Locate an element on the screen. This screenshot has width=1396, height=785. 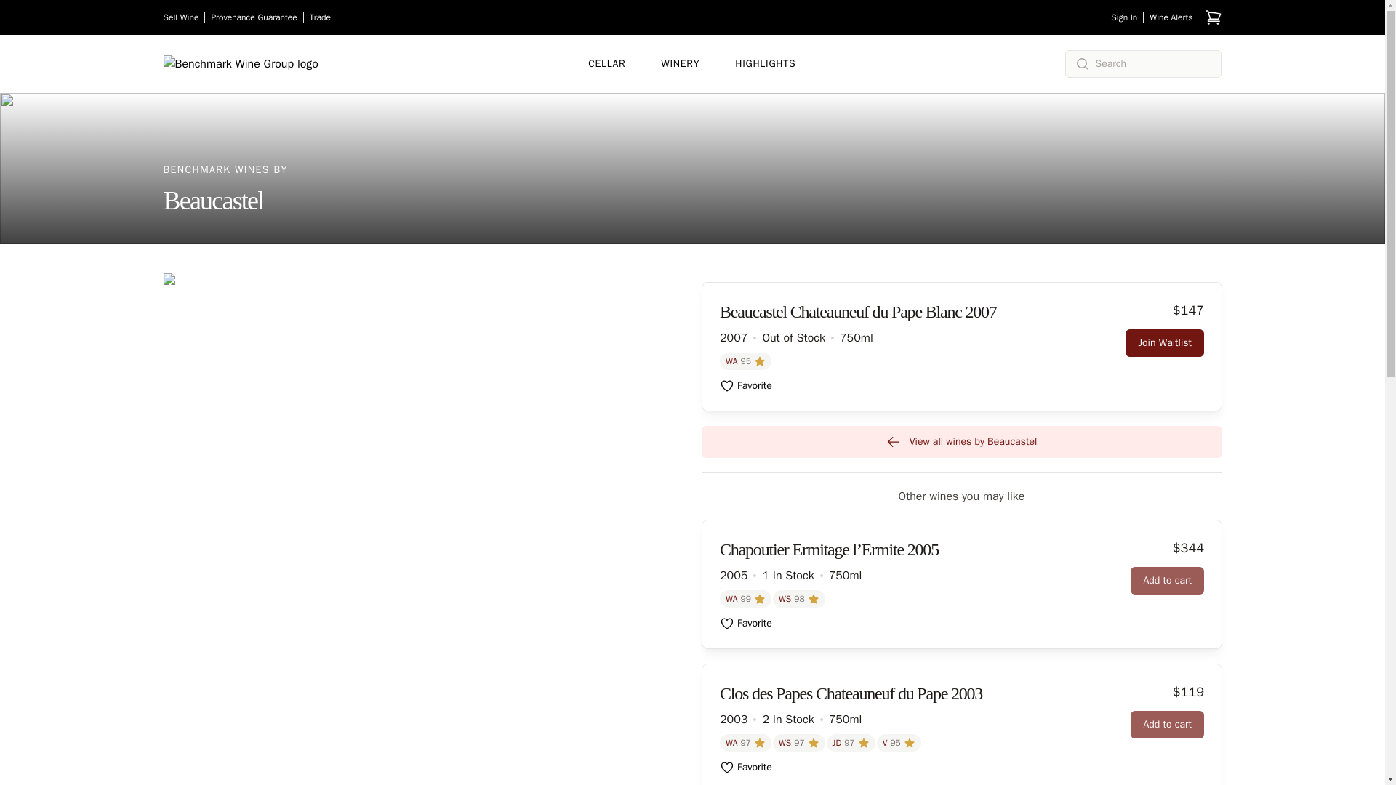
Wine Spectator is located at coordinates (798, 742).